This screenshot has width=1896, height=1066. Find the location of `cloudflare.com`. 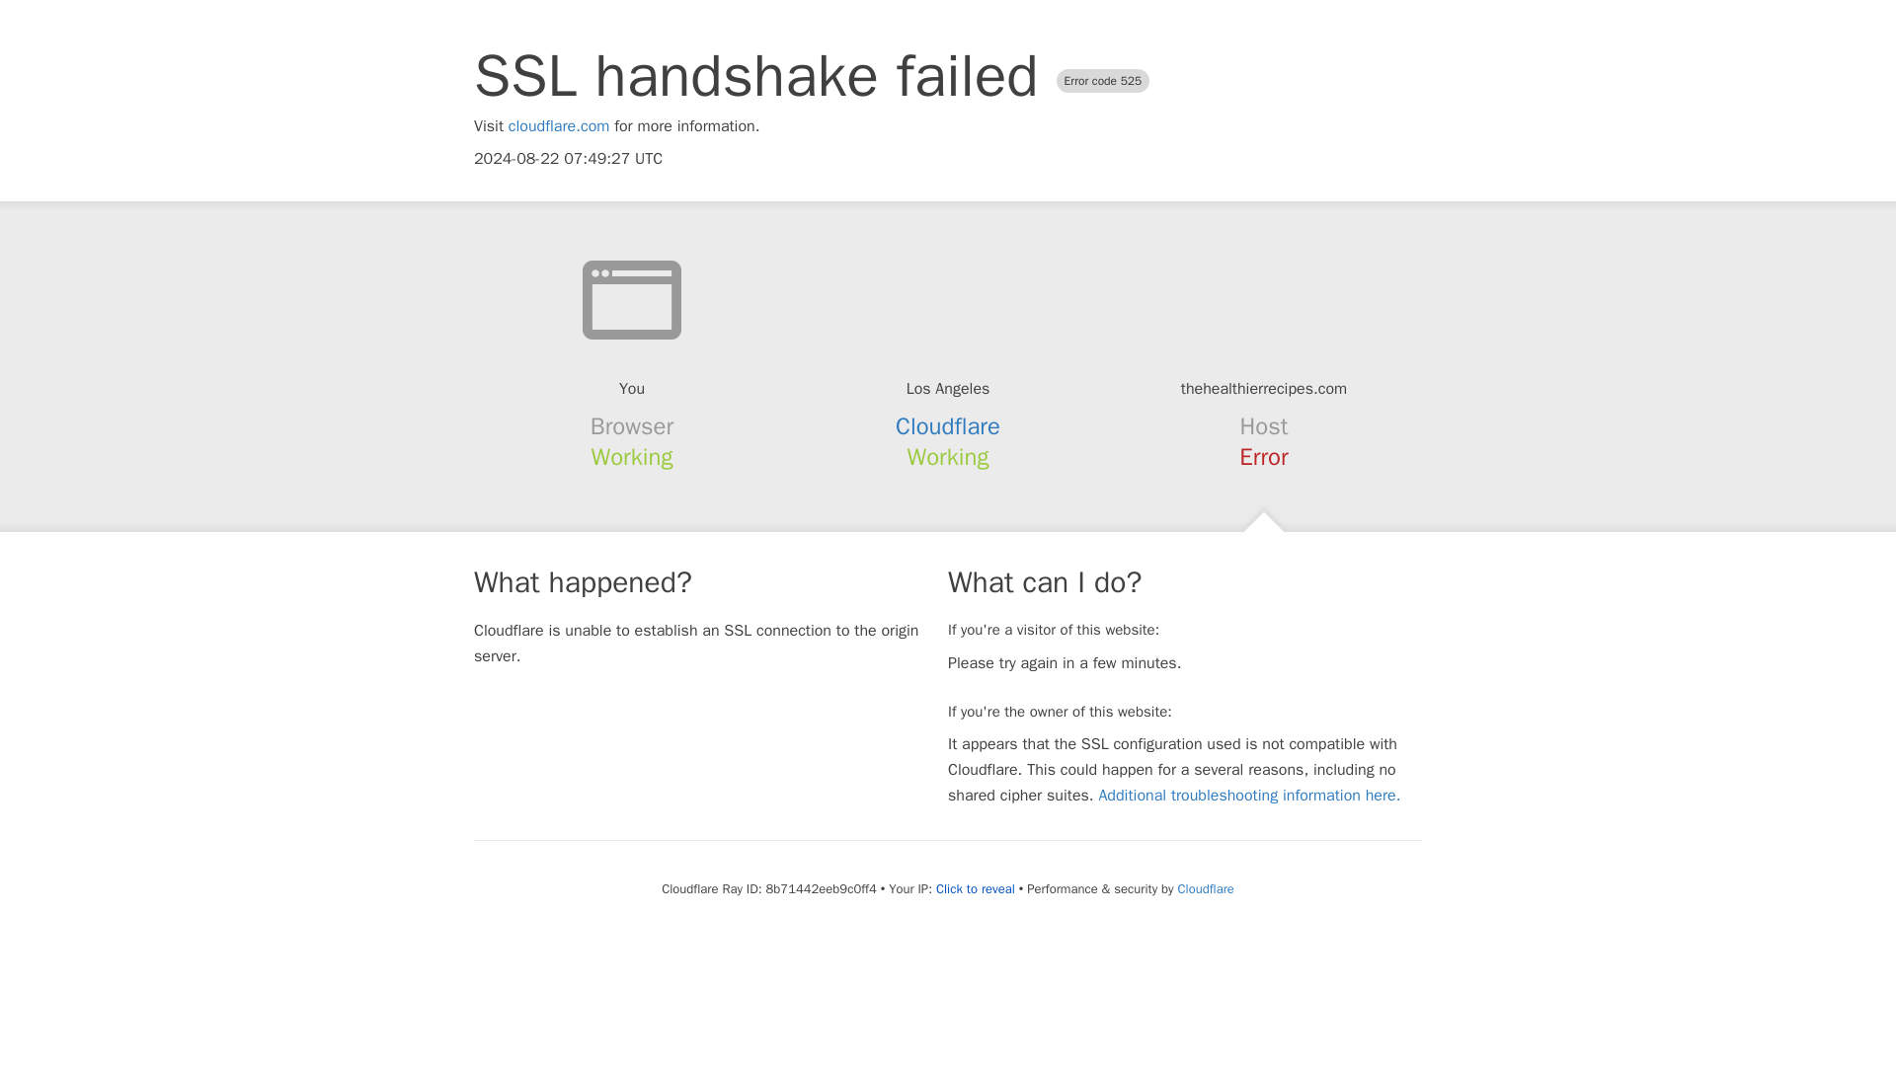

cloudflare.com is located at coordinates (559, 126).